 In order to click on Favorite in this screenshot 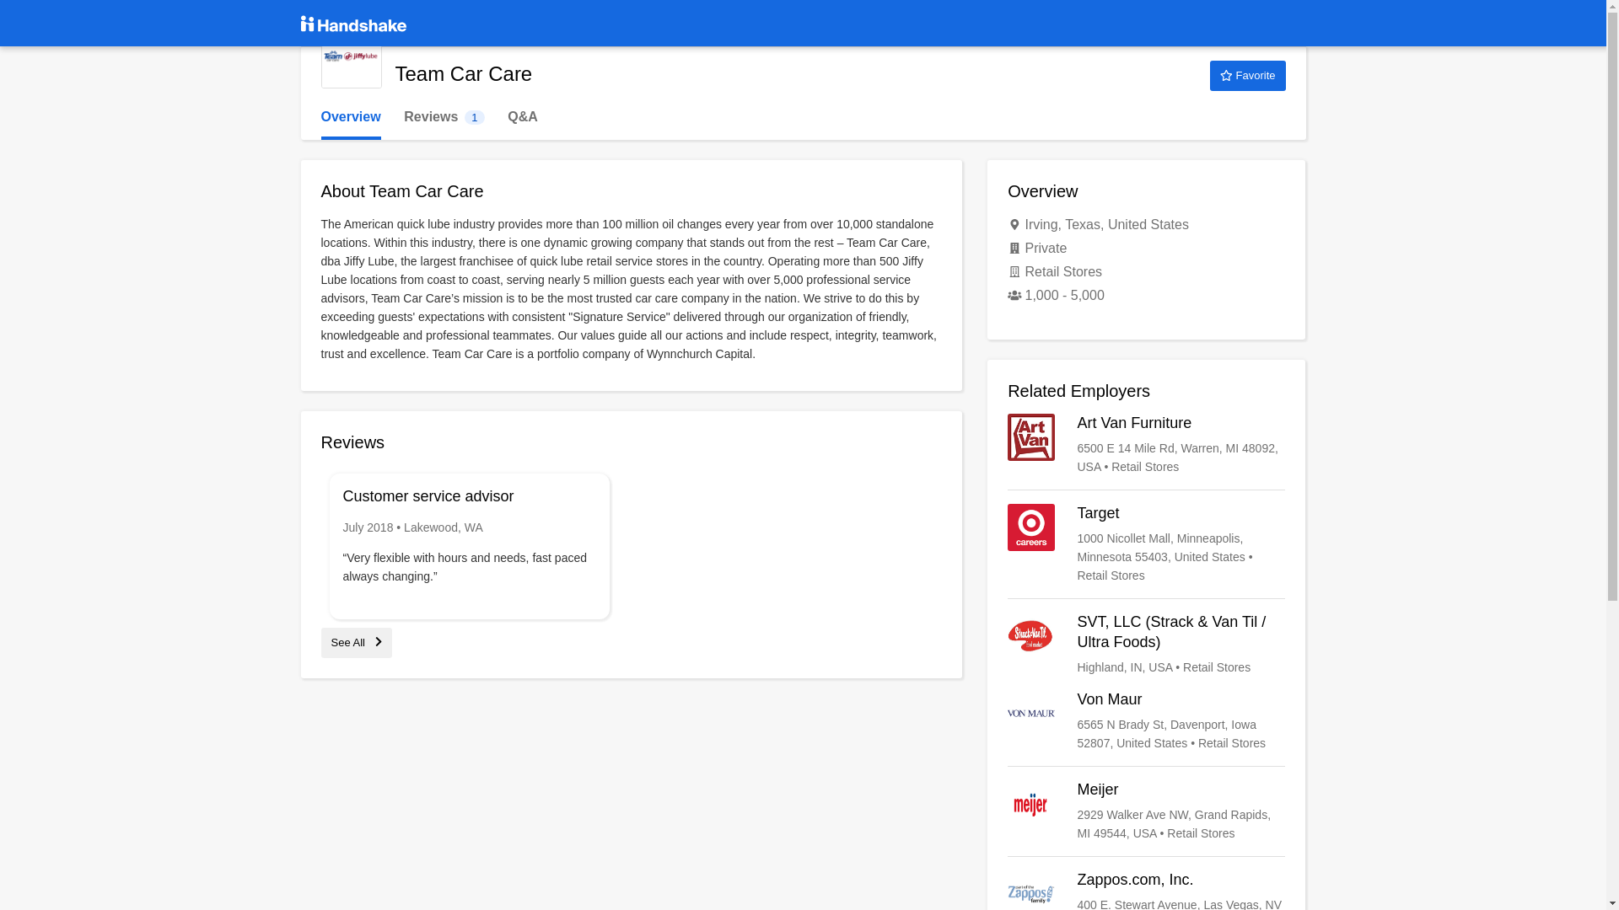, I will do `click(444, 117)`.